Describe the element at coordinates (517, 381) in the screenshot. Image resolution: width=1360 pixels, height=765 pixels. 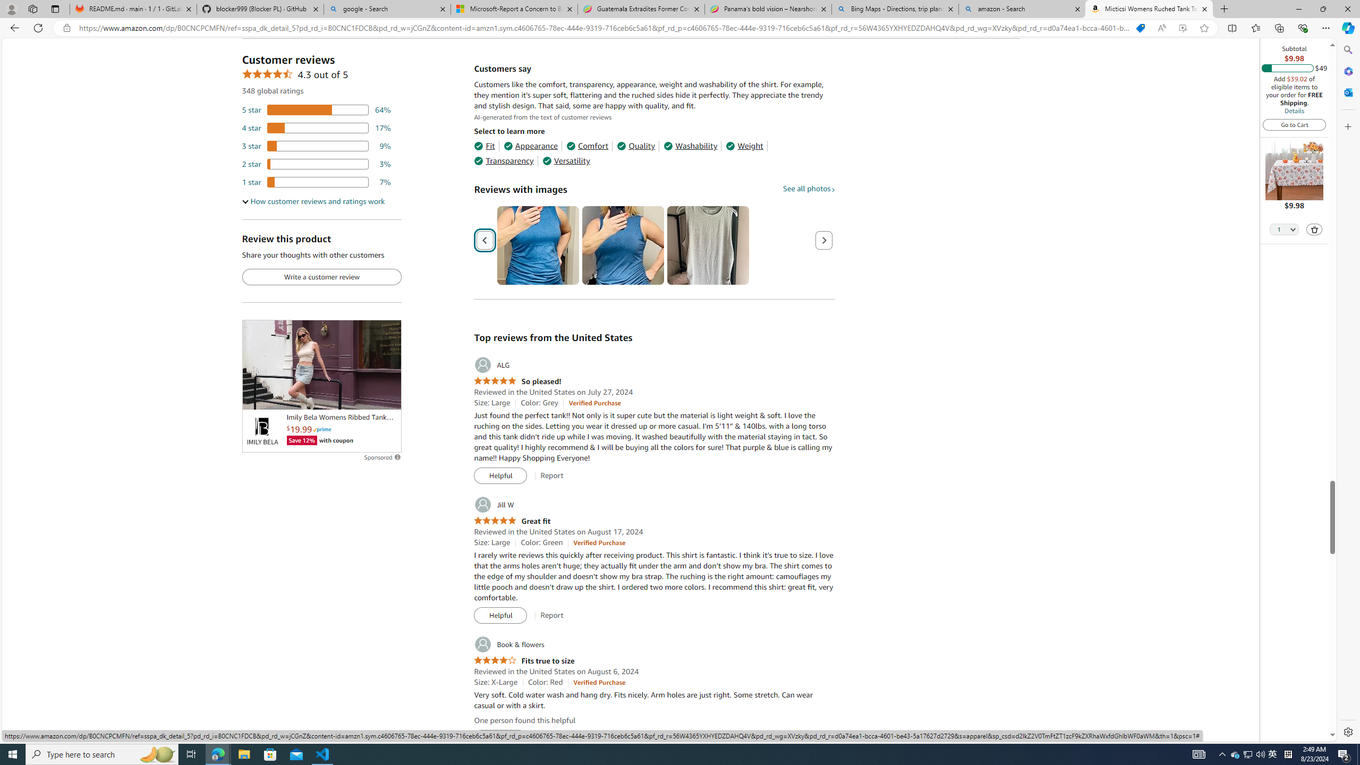
I see `5.0 out of 5 stars So pleased!` at that location.